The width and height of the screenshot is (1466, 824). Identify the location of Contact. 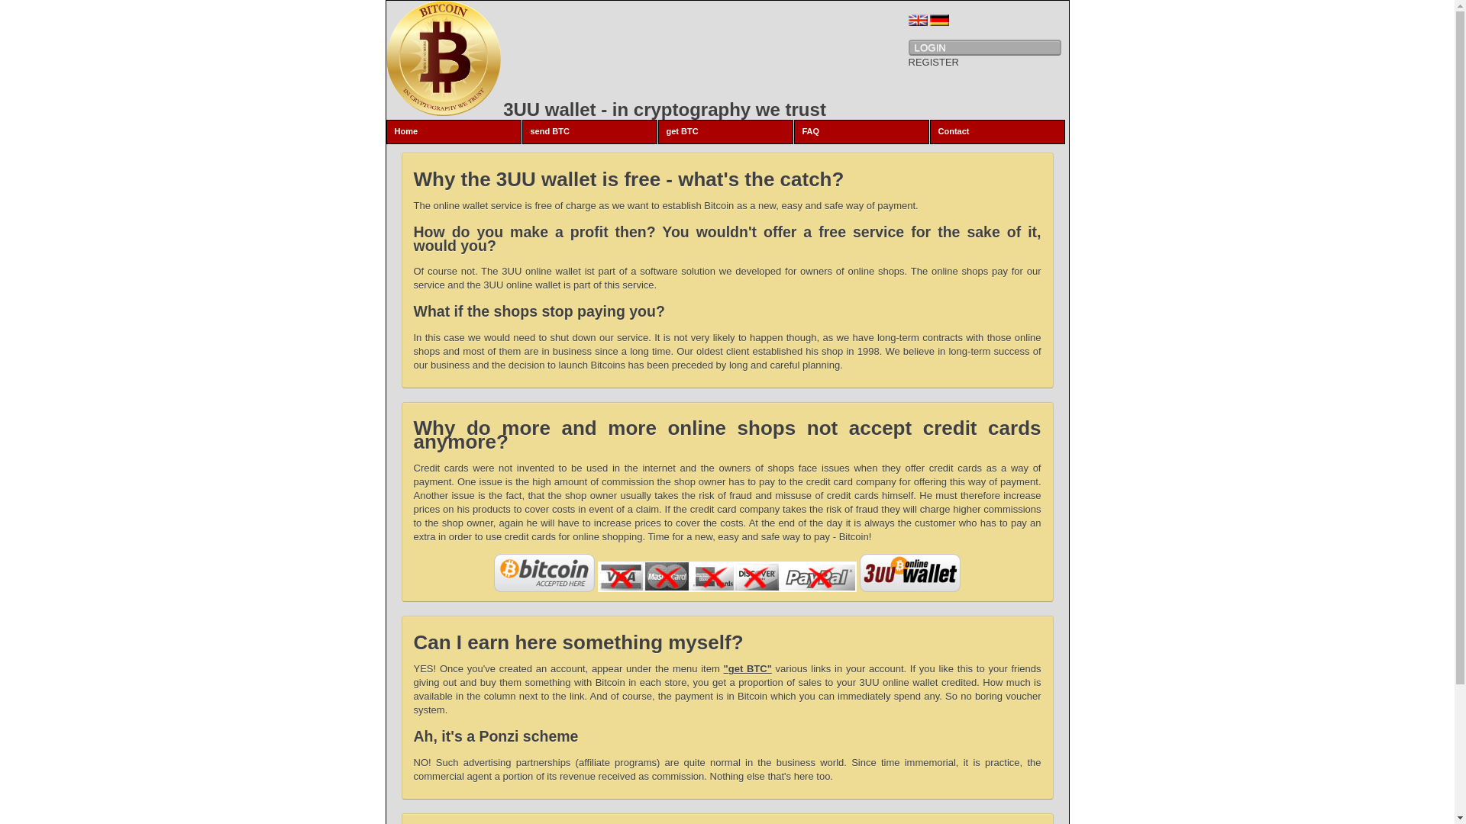
(997, 132).